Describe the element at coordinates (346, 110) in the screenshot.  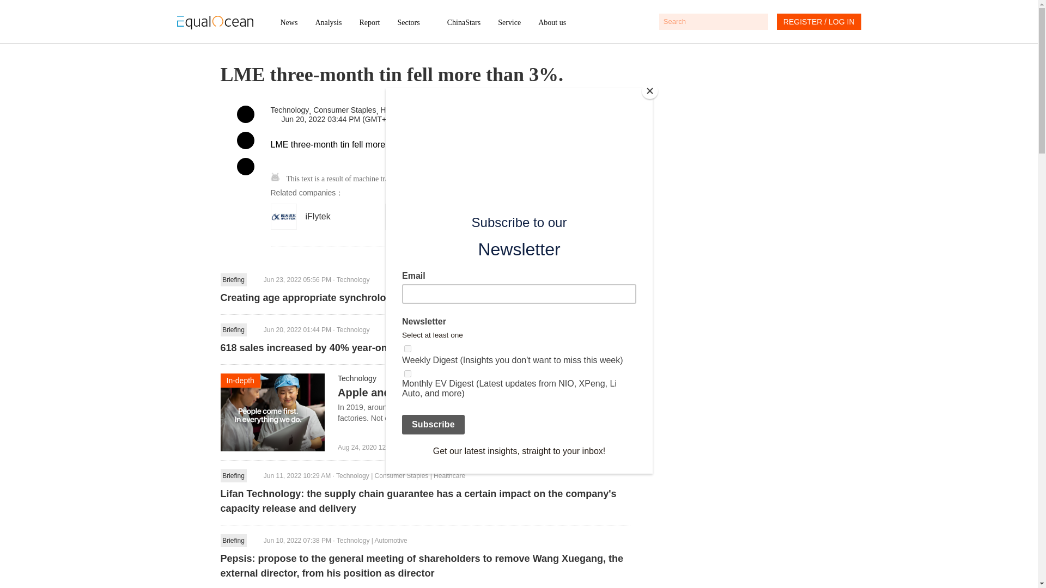
I see `Consumer Staples,` at that location.